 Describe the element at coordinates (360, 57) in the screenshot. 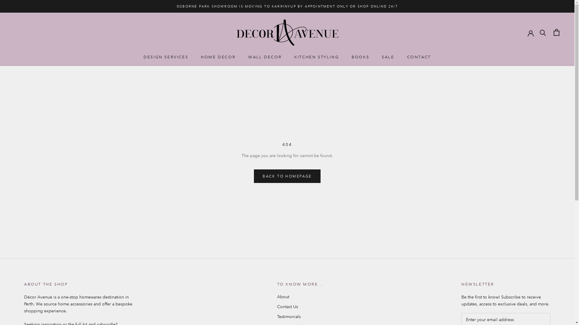

I see `BOOKS
BOOKS` at that location.